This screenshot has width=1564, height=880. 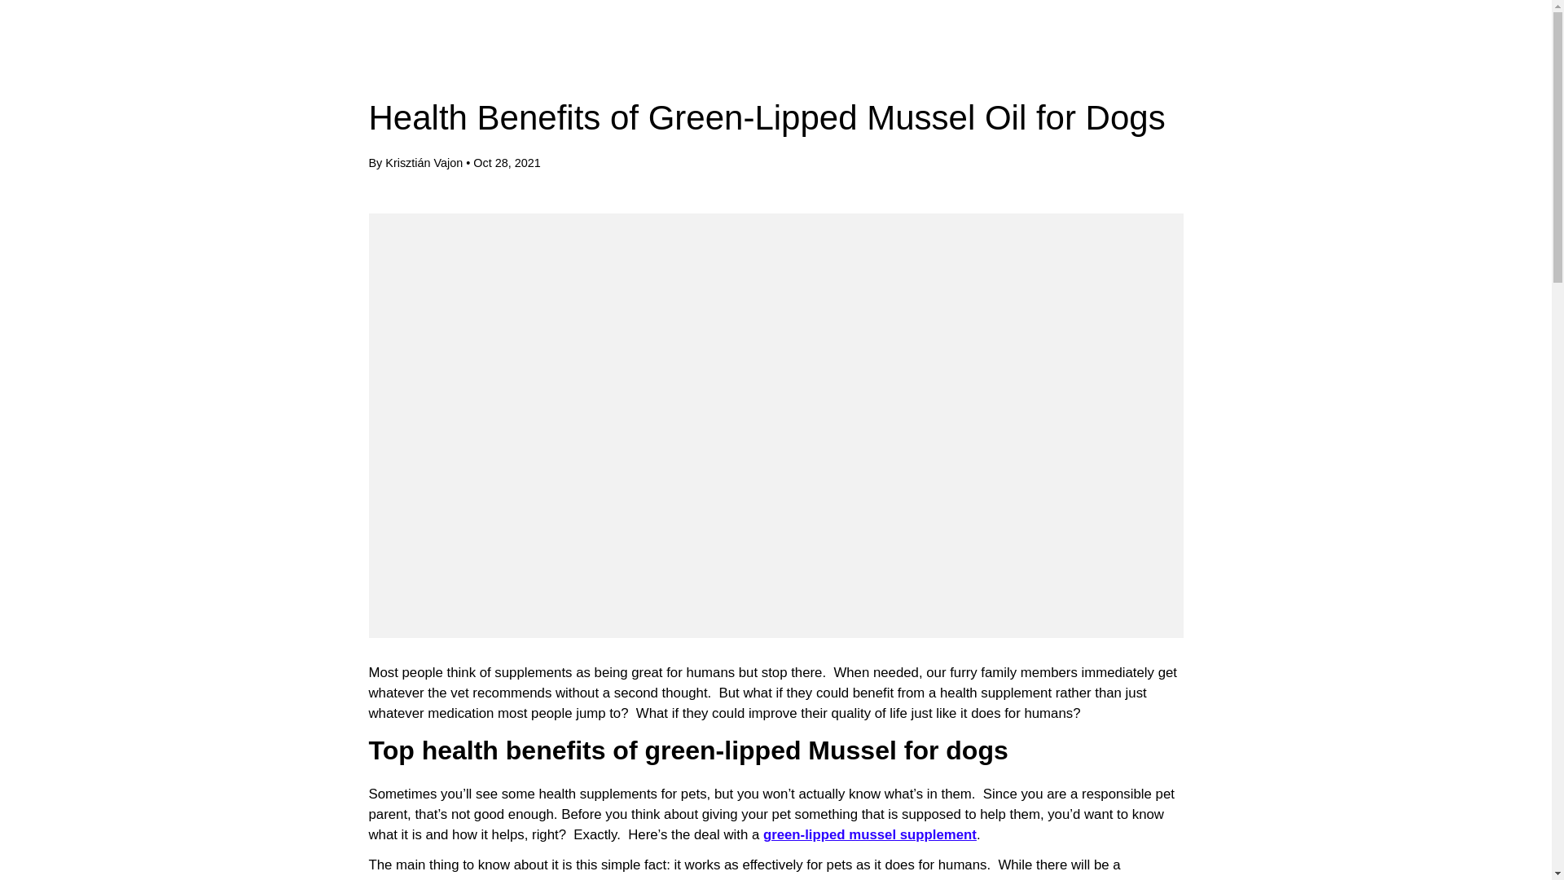 What do you see at coordinates (183, 49) in the screenshot?
I see `Restaurants` at bounding box center [183, 49].